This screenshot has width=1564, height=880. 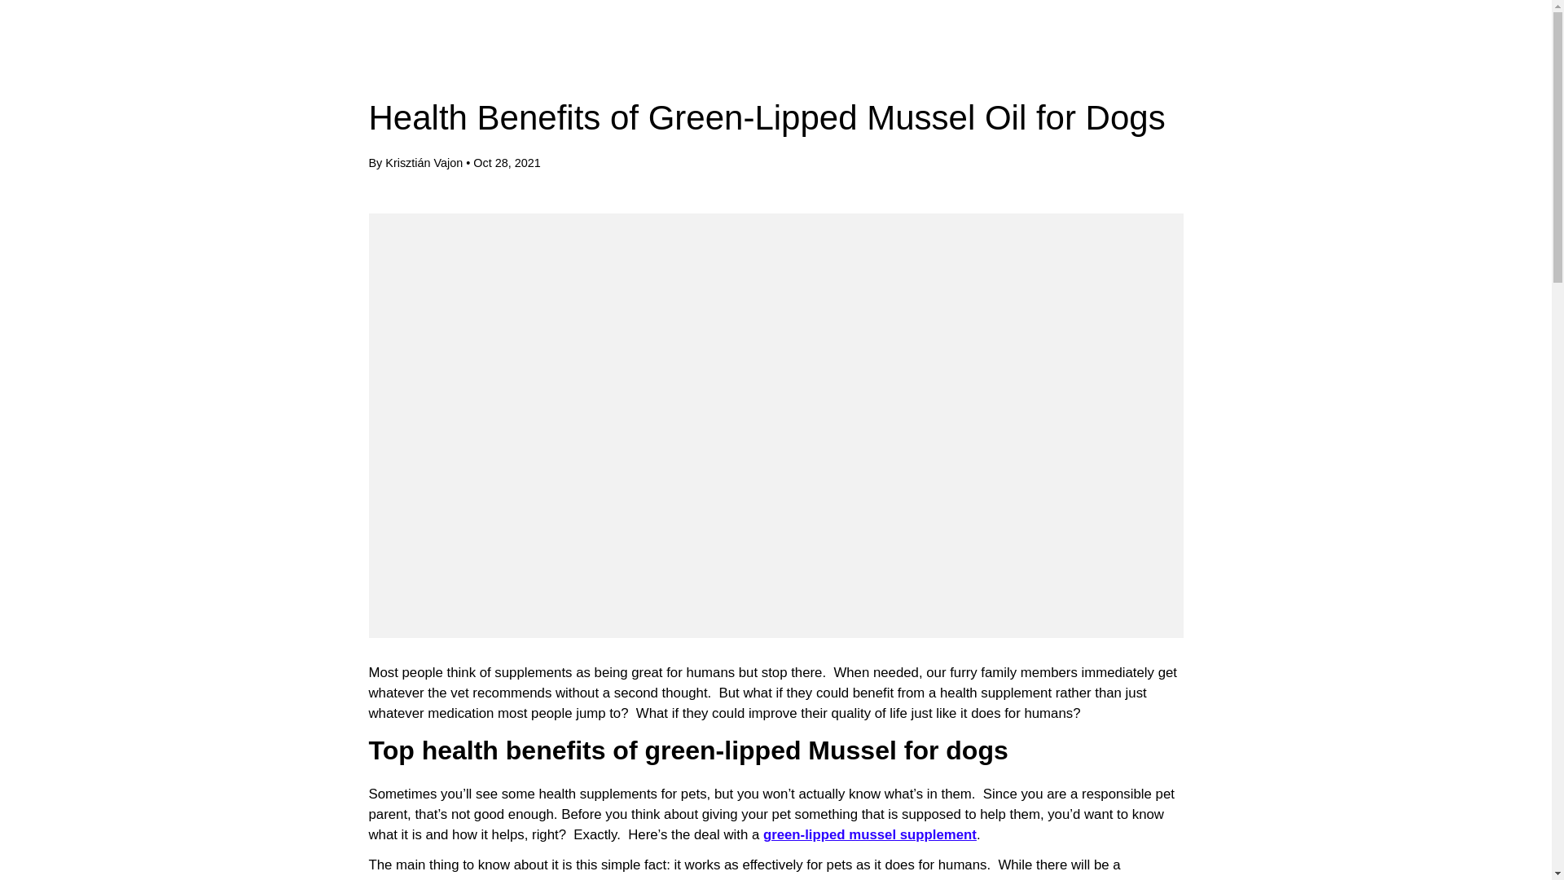 What do you see at coordinates (183, 49) in the screenshot?
I see `Restaurants` at bounding box center [183, 49].